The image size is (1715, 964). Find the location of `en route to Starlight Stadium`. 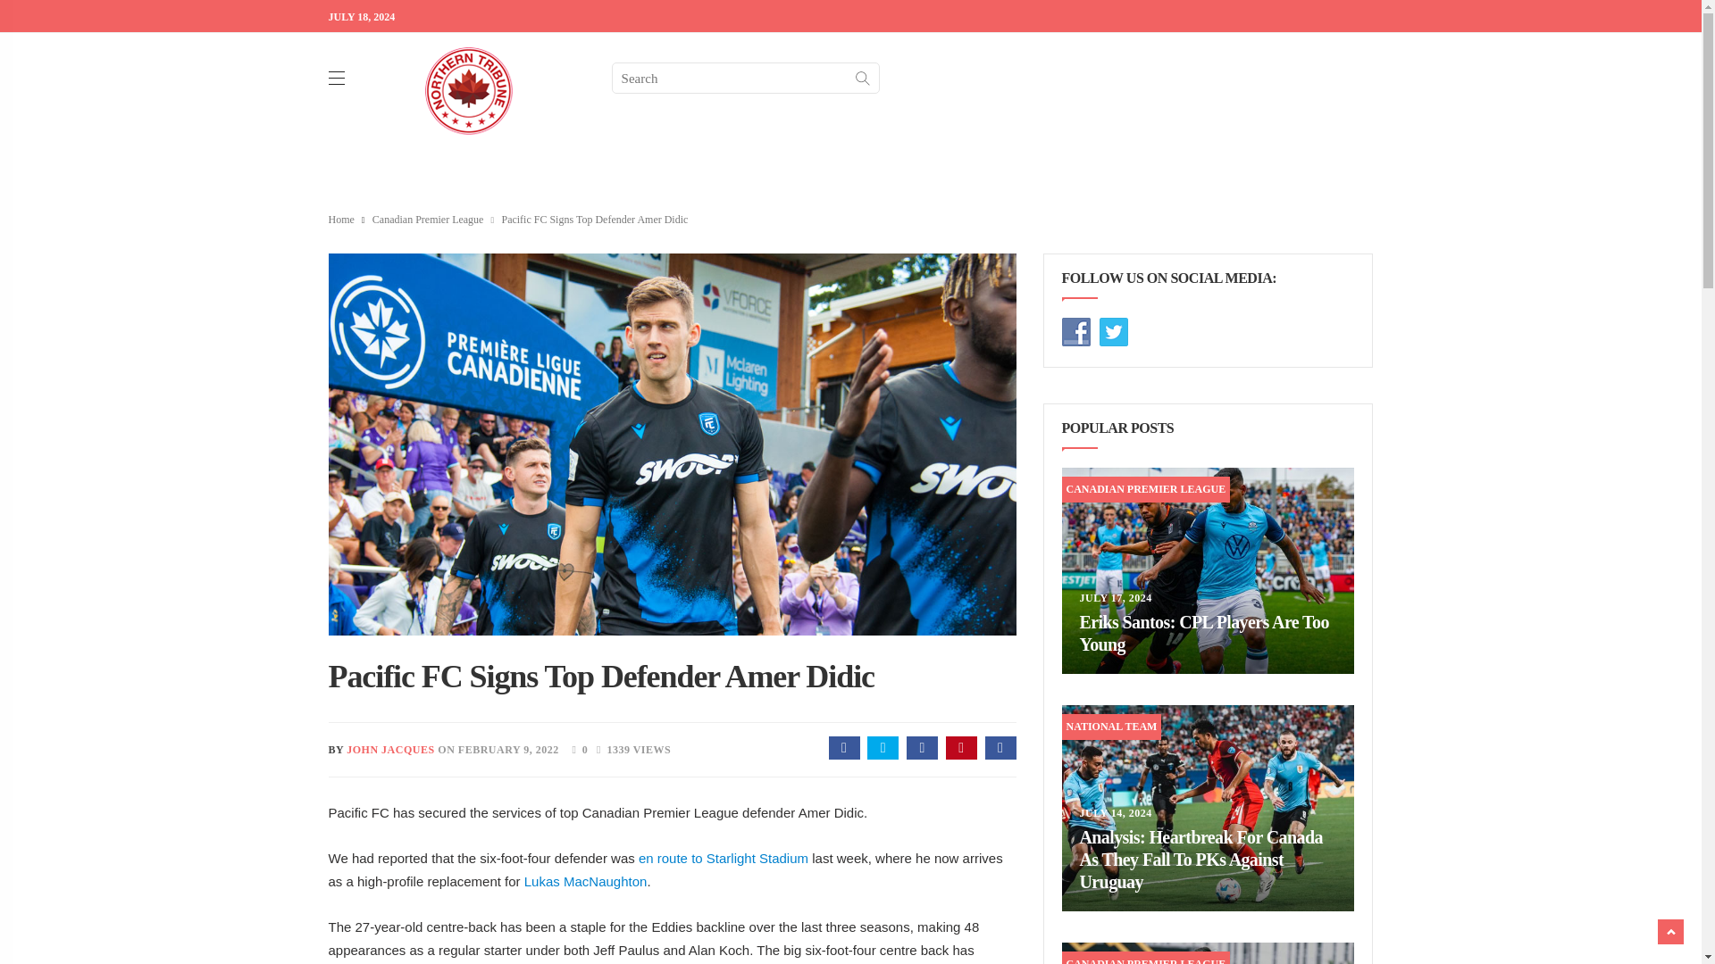

en route to Starlight Stadium is located at coordinates (724, 857).